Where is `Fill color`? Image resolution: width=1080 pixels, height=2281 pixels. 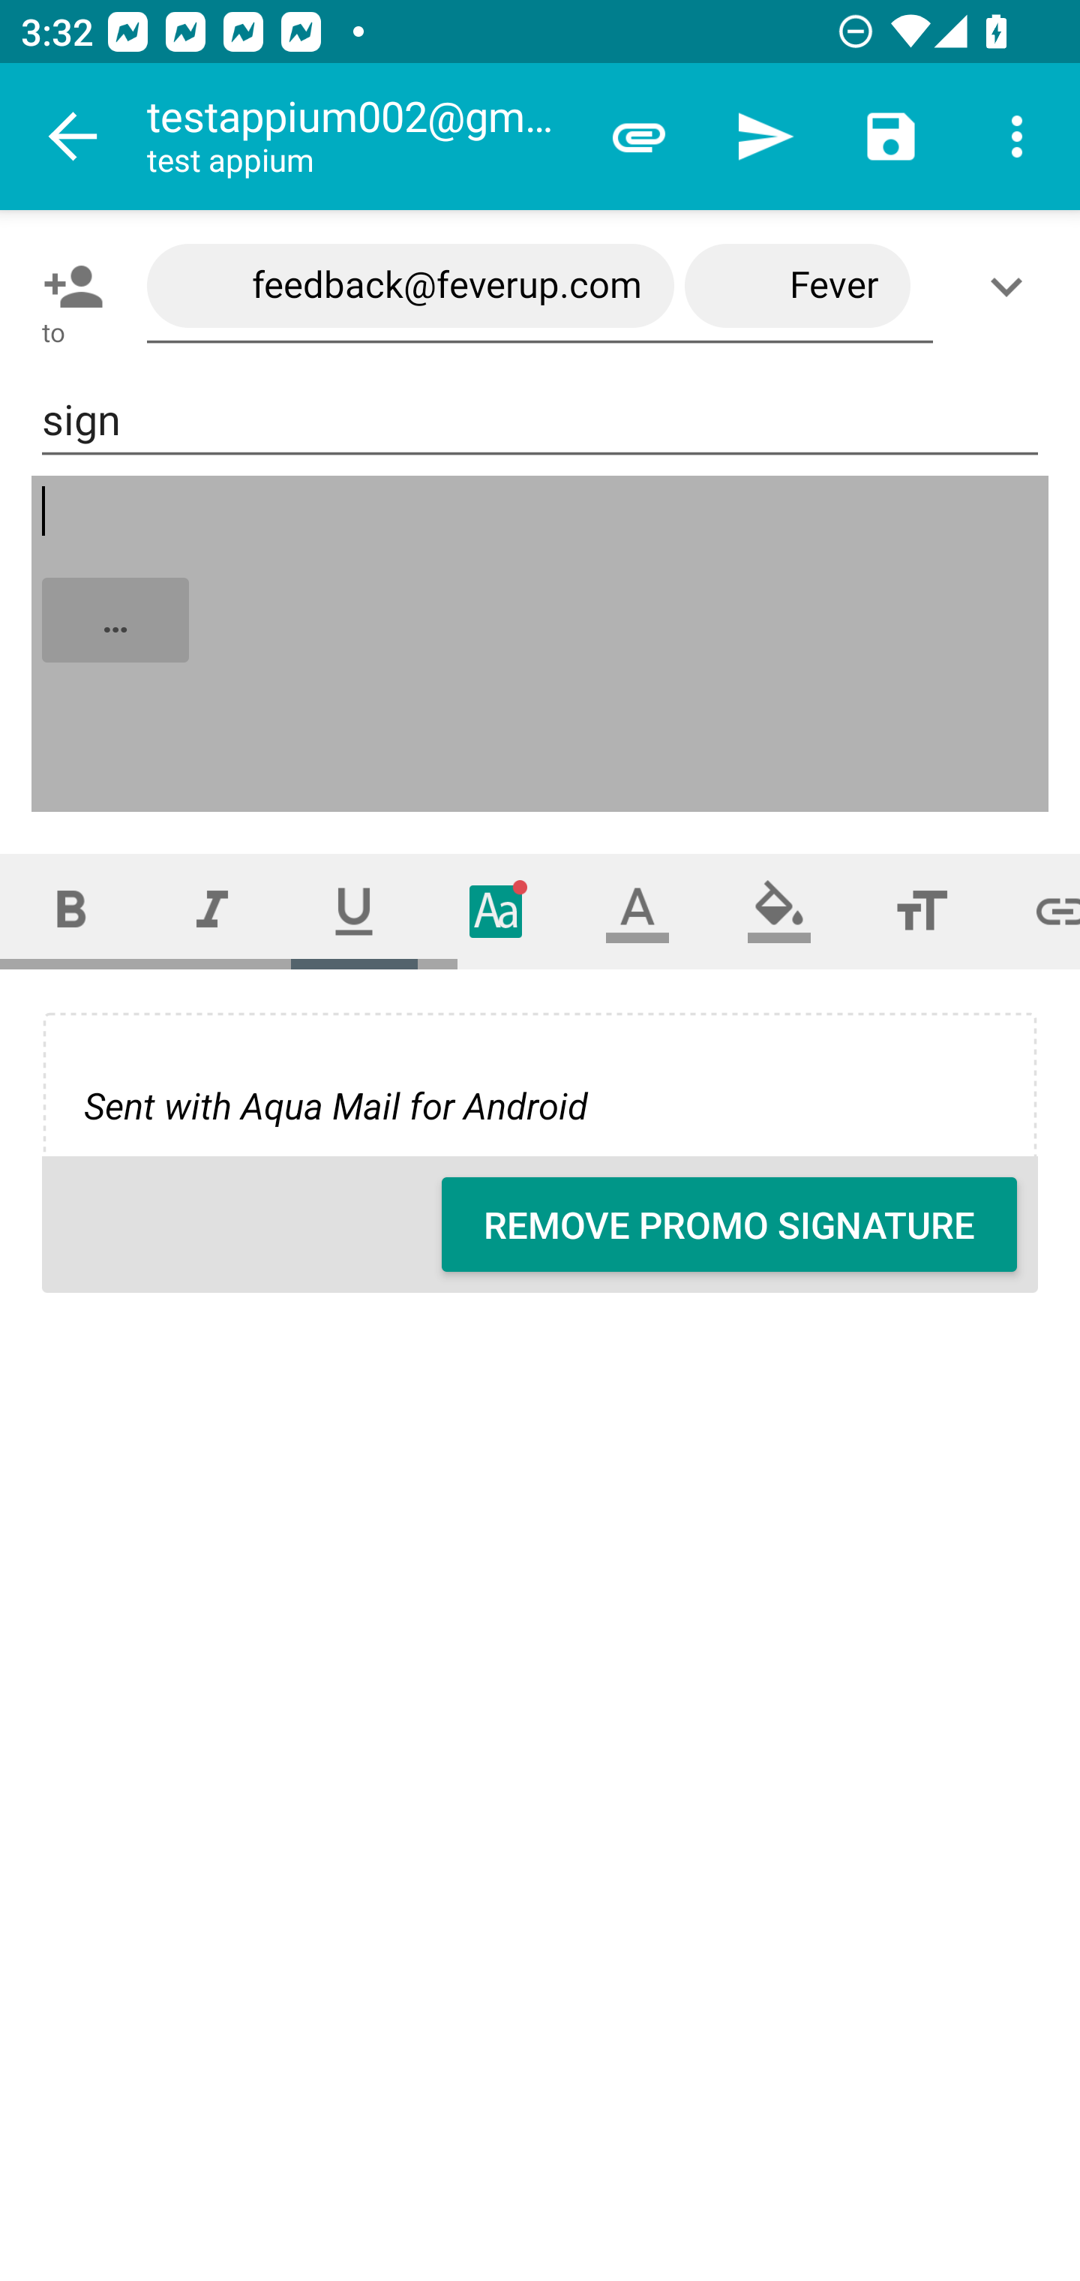 Fill color is located at coordinates (779, 911).